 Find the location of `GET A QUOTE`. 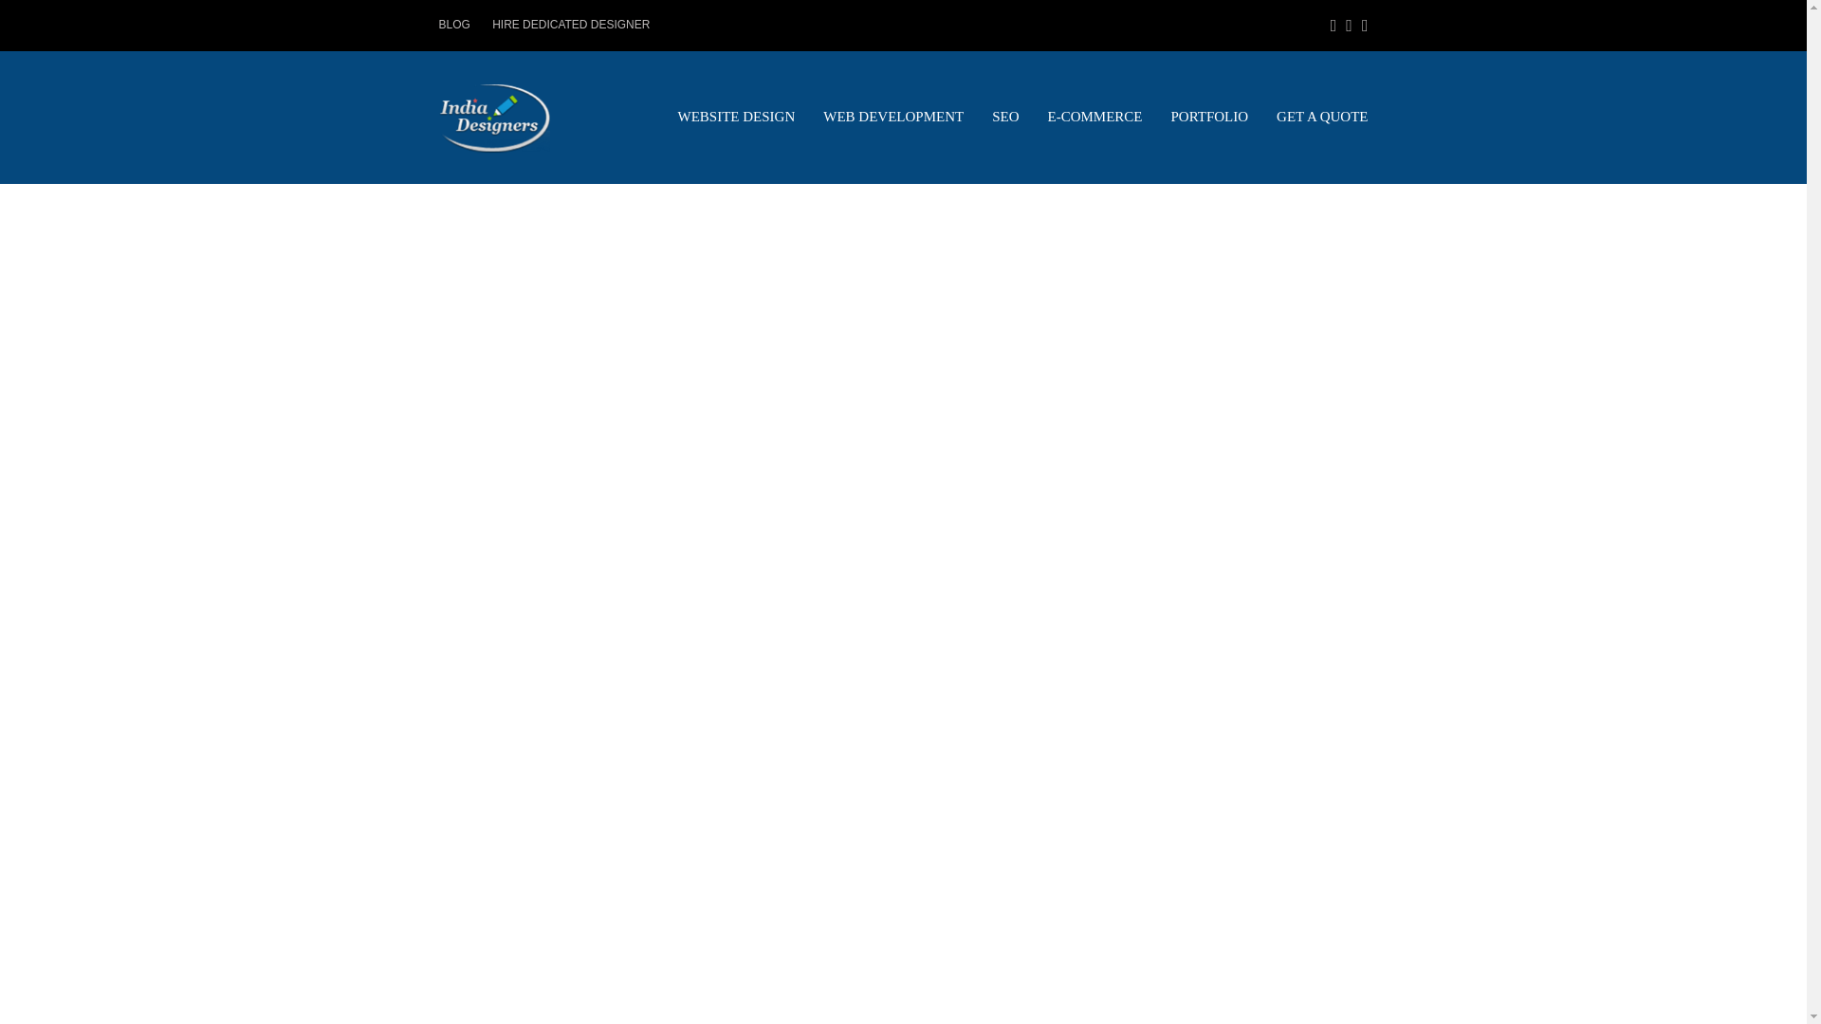

GET A QUOTE is located at coordinates (1322, 118).